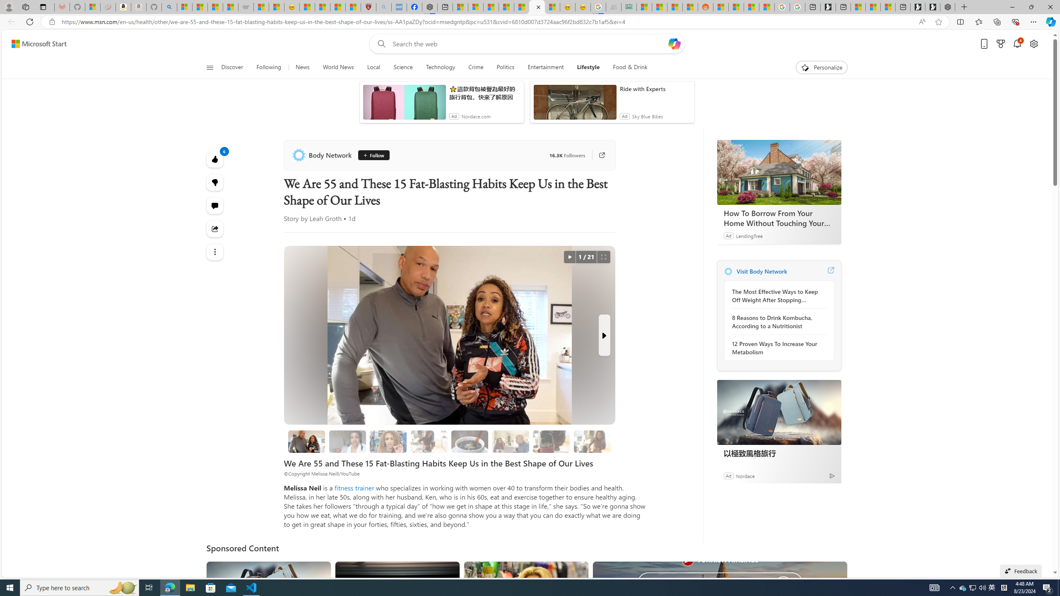 This screenshot has height=596, width=1060. What do you see at coordinates (470, 441) in the screenshot?
I see `8 Be Mindful of Coffee` at bounding box center [470, 441].